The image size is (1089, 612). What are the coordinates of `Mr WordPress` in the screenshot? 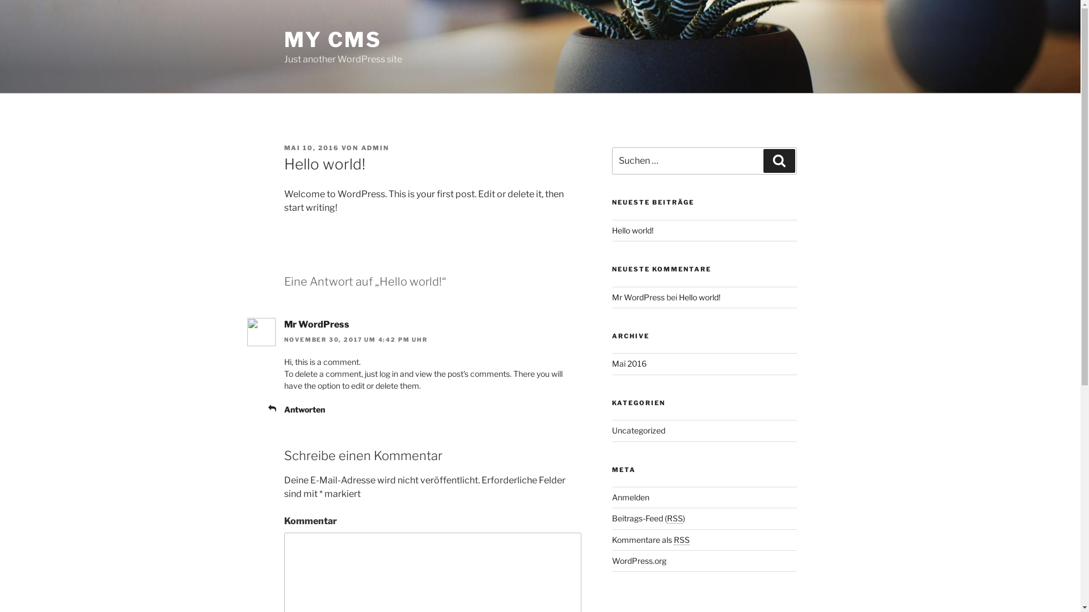 It's located at (316, 324).